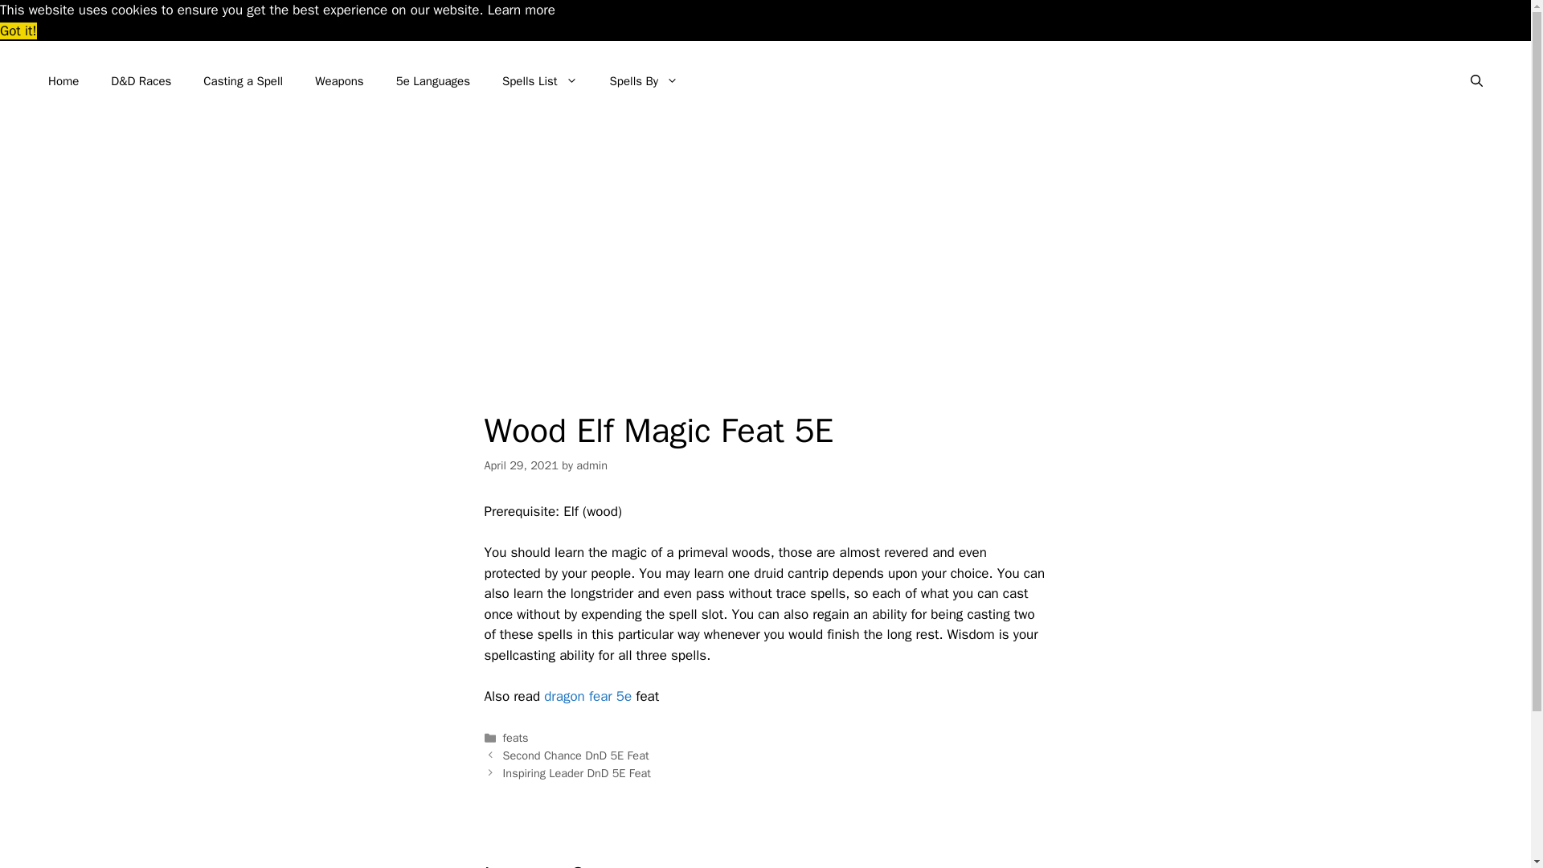  Describe the element at coordinates (63, 80) in the screenshot. I see `Home` at that location.